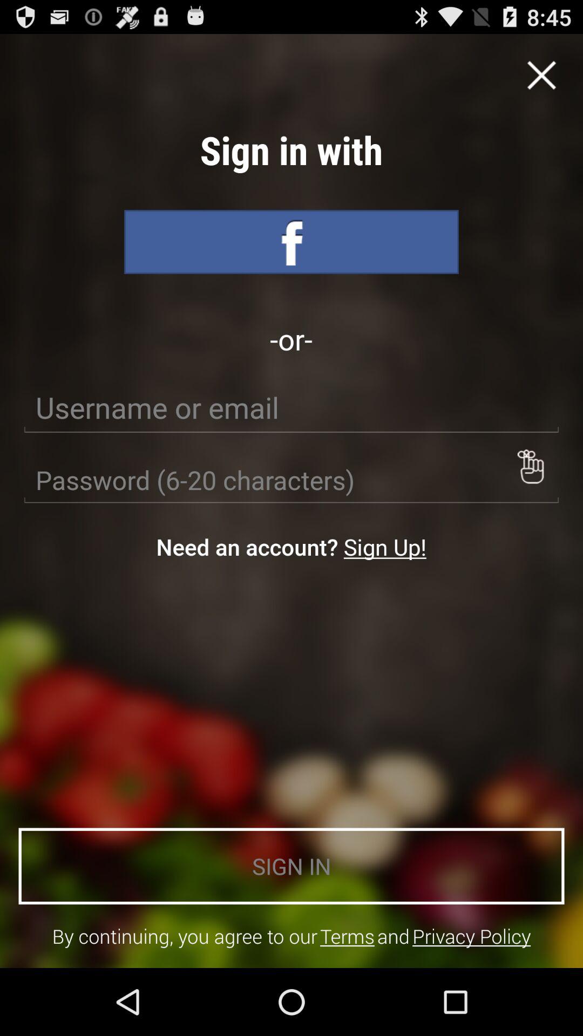 The width and height of the screenshot is (583, 1036). Describe the element at coordinates (530, 466) in the screenshot. I see `turn on icon on the right` at that location.